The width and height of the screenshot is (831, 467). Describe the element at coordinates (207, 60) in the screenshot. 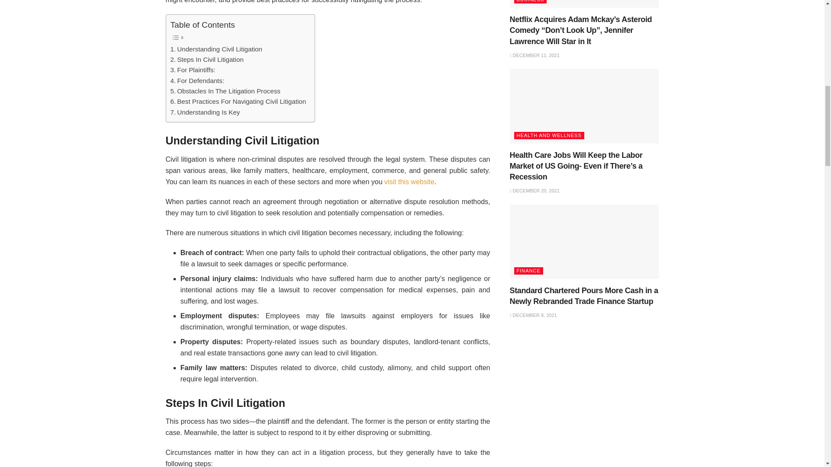

I see `Steps In Civil Litigation` at that location.